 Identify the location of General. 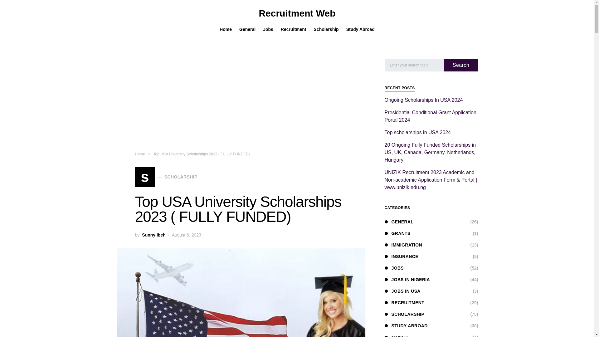
(247, 29).